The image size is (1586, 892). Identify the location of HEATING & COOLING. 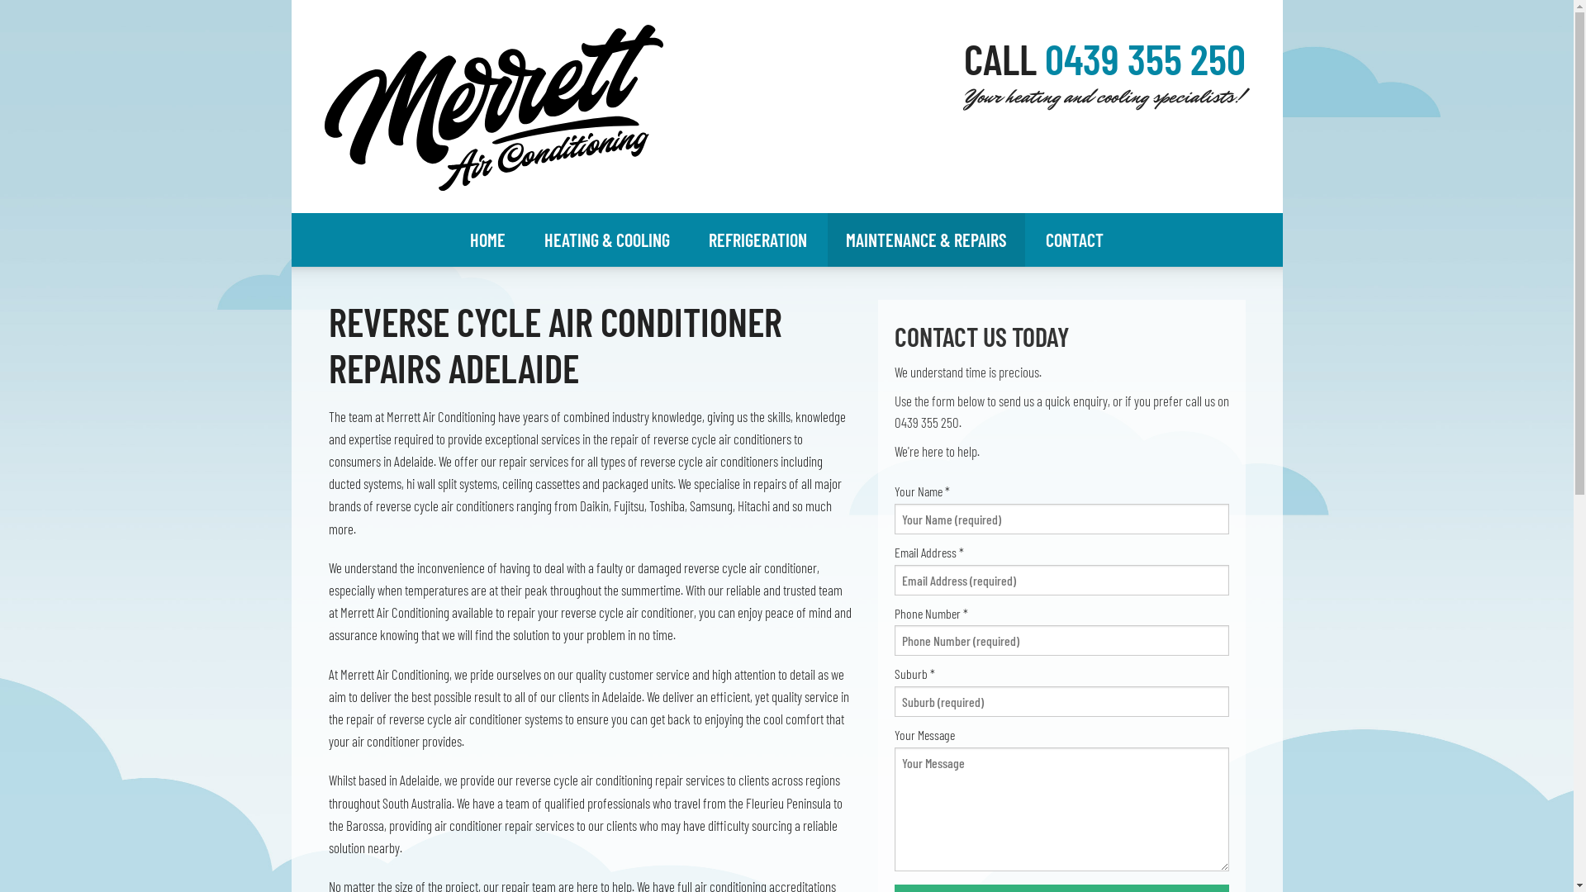
(607, 240).